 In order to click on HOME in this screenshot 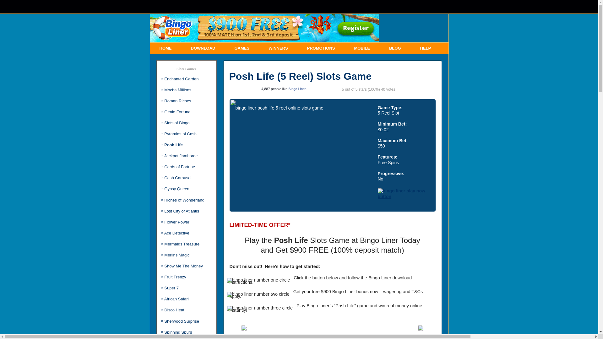, I will do `click(166, 48)`.